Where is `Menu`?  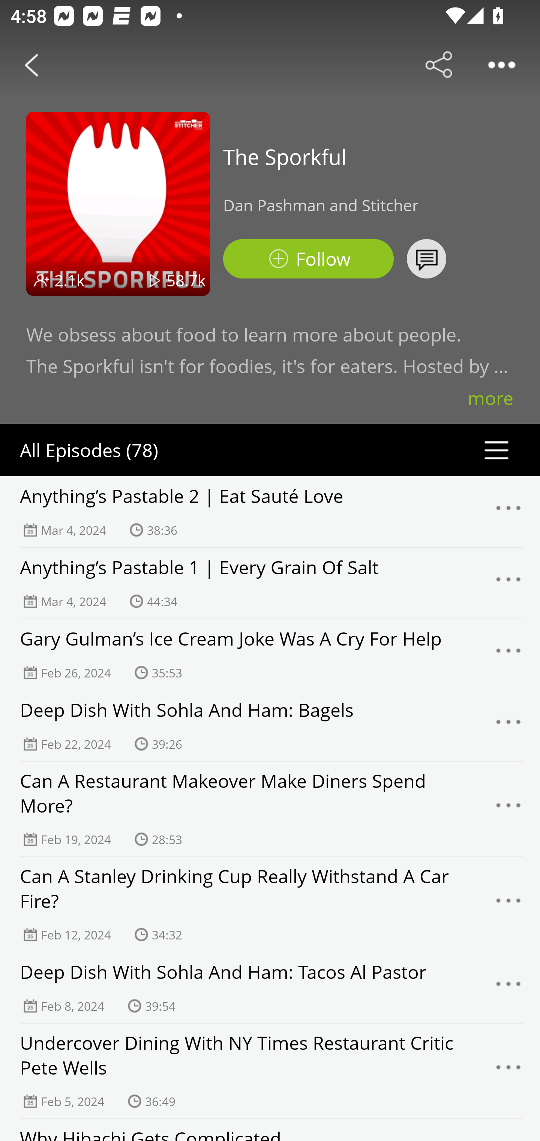 Menu is located at coordinates (508, 726).